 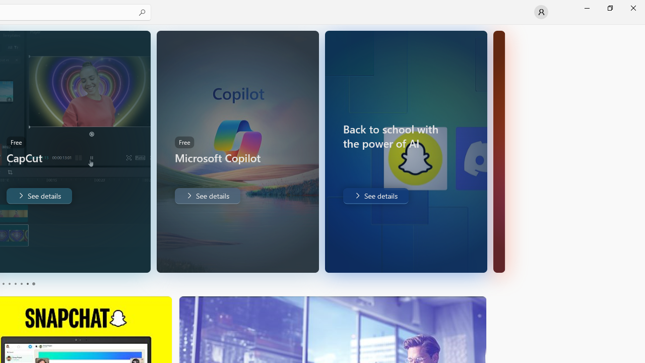 What do you see at coordinates (18, 283) in the screenshot?
I see `Pager` at bounding box center [18, 283].